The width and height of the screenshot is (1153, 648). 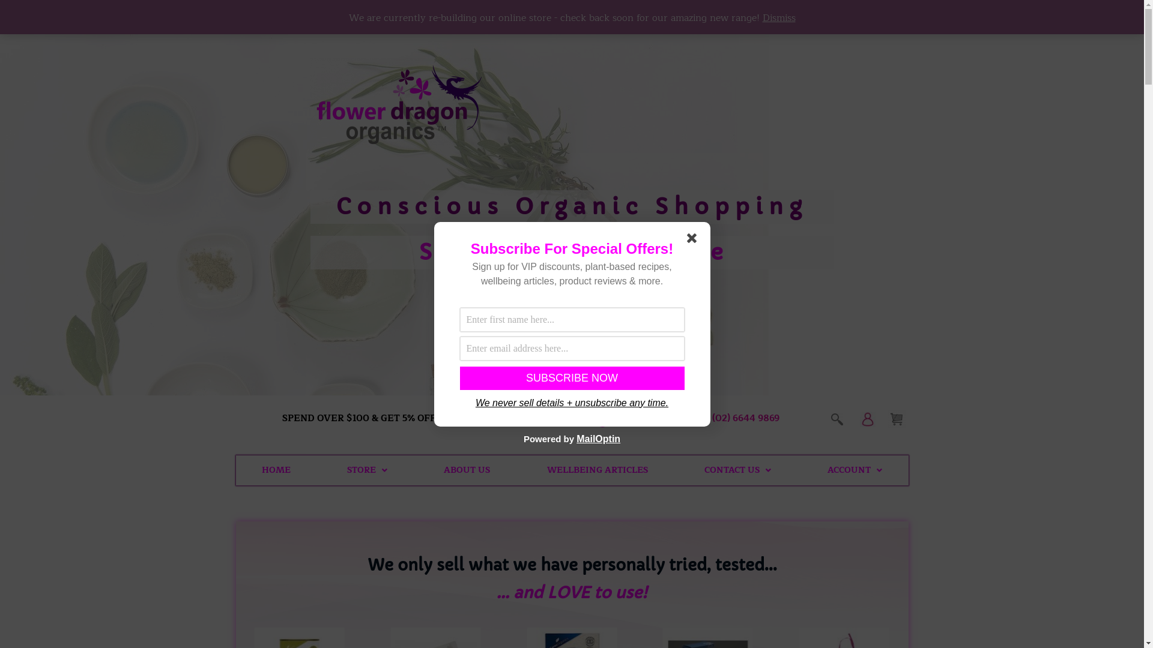 What do you see at coordinates (868, 419) in the screenshot?
I see `account_icon_magenta` at bounding box center [868, 419].